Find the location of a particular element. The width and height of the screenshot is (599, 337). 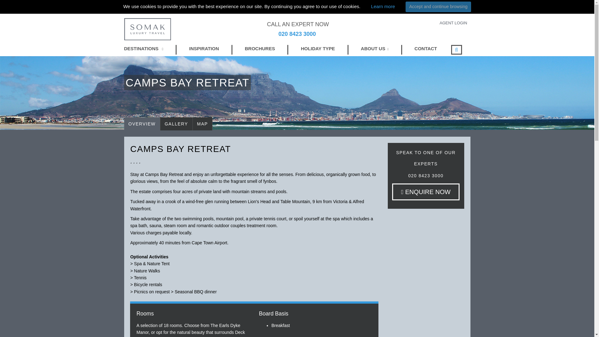

AGENT LOGIN is located at coordinates (453, 23).